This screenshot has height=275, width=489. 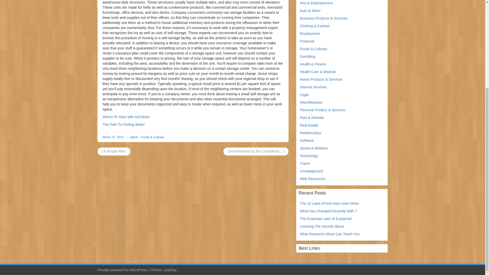 What do you see at coordinates (311, 171) in the screenshot?
I see `Uncategorized` at bounding box center [311, 171].